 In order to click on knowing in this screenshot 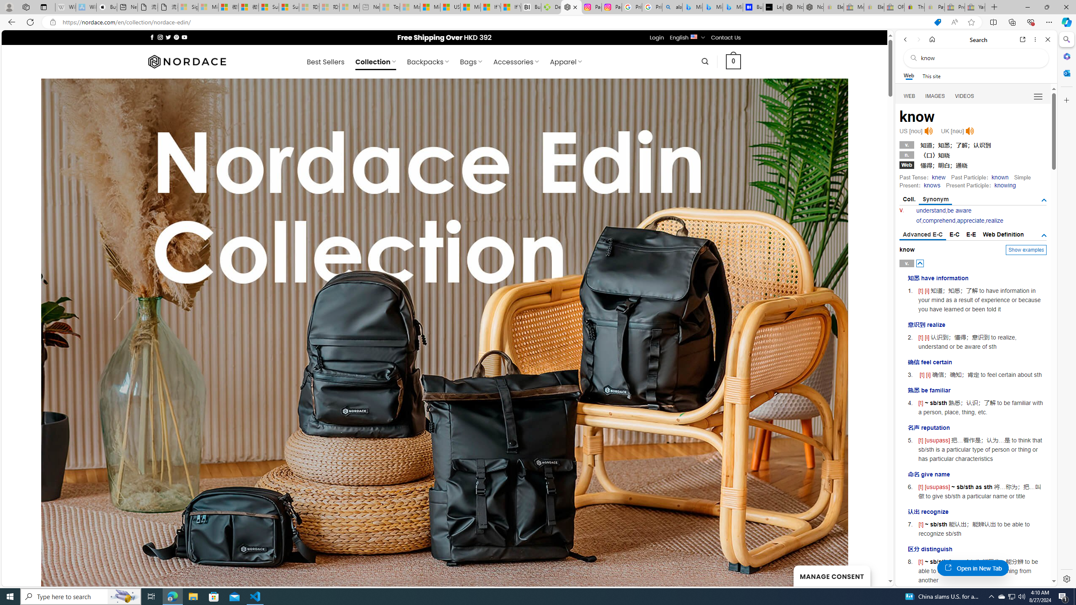, I will do `click(1005, 185)`.